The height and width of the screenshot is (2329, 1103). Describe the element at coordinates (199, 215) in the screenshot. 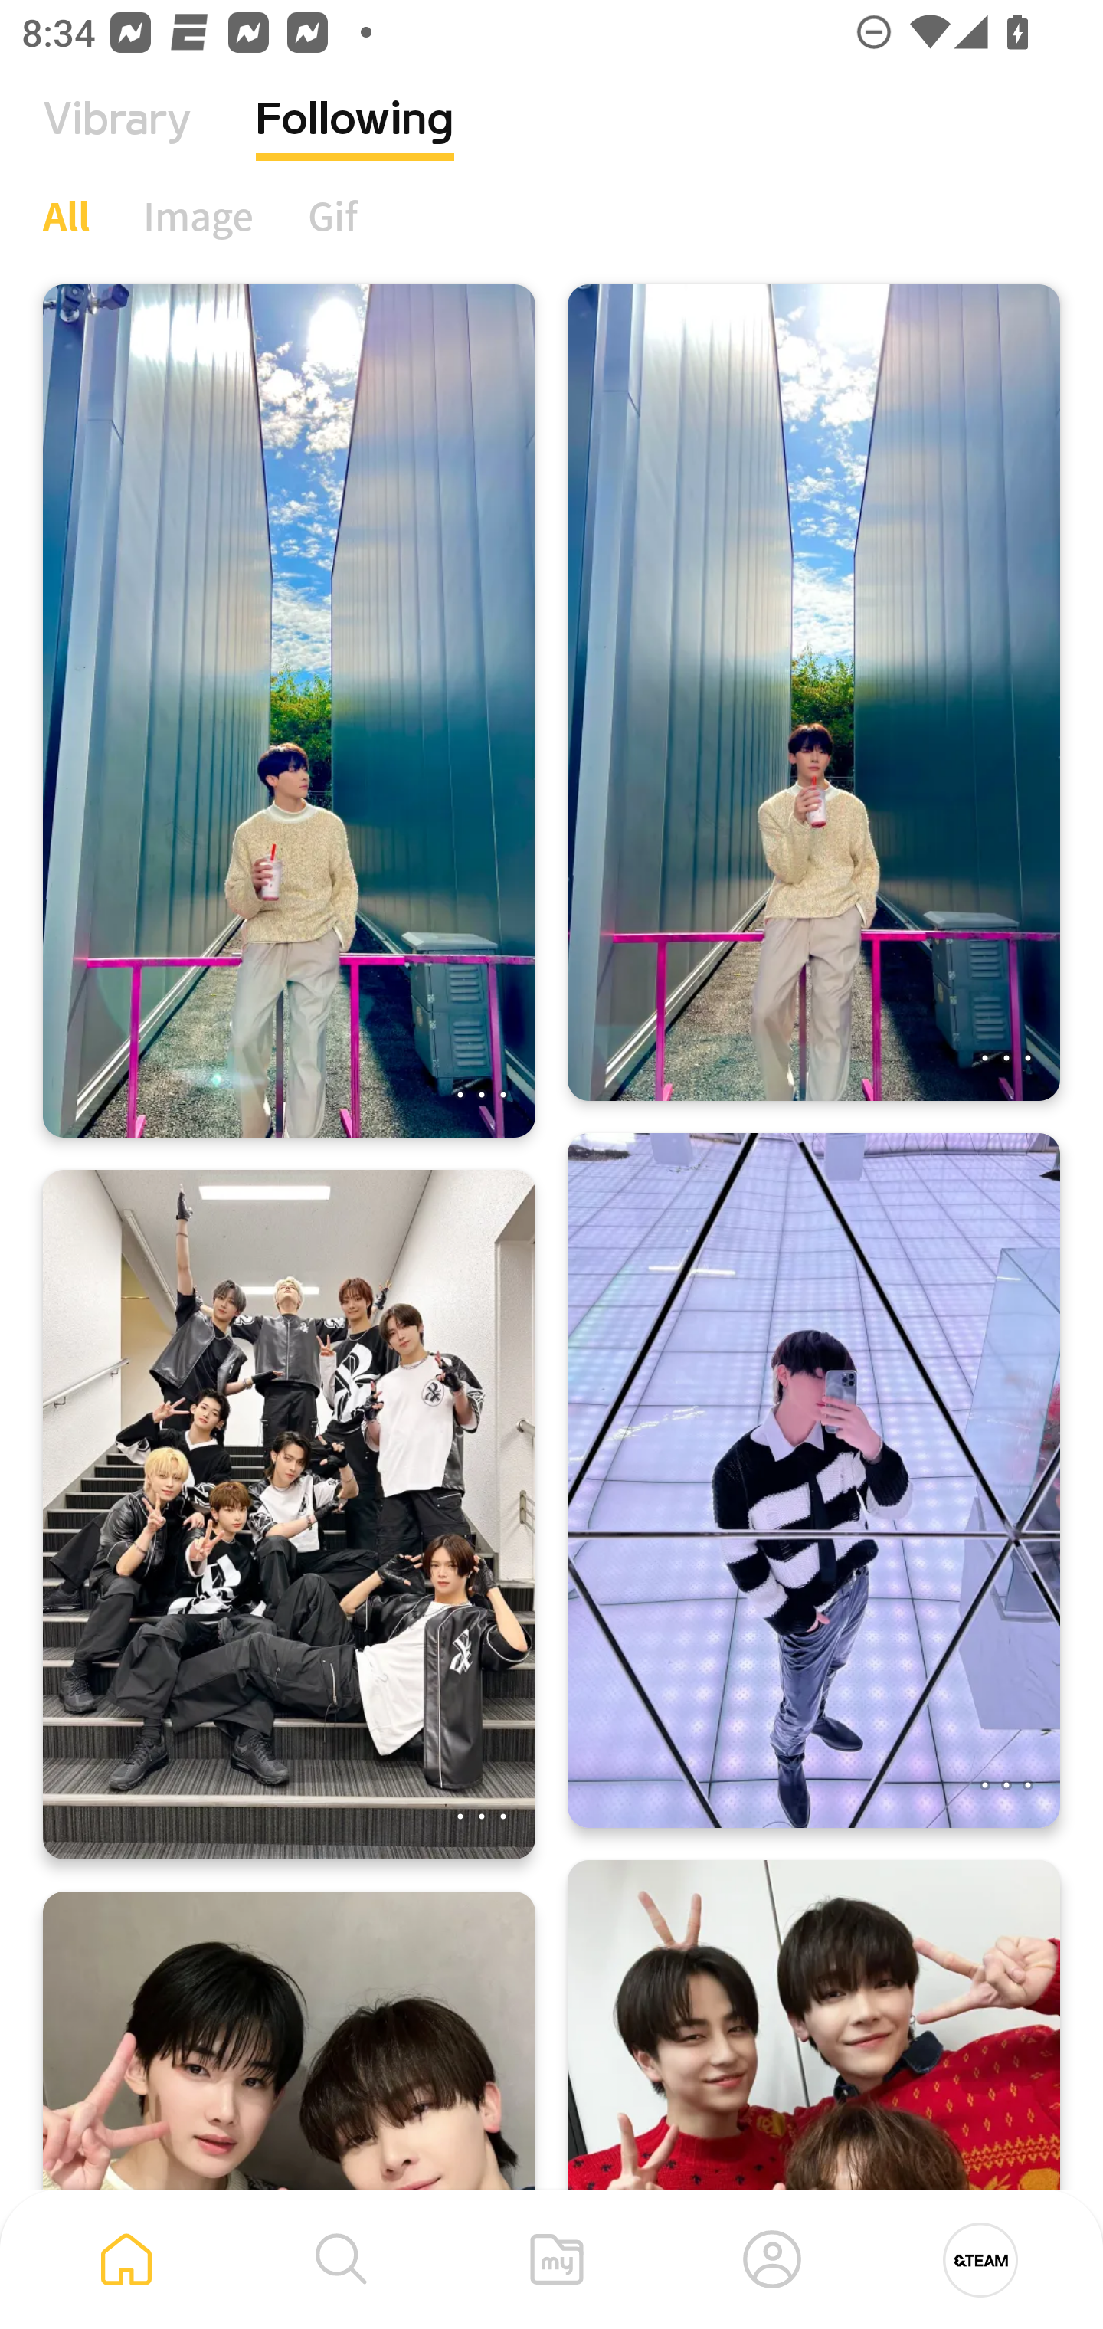

I see `Image` at that location.